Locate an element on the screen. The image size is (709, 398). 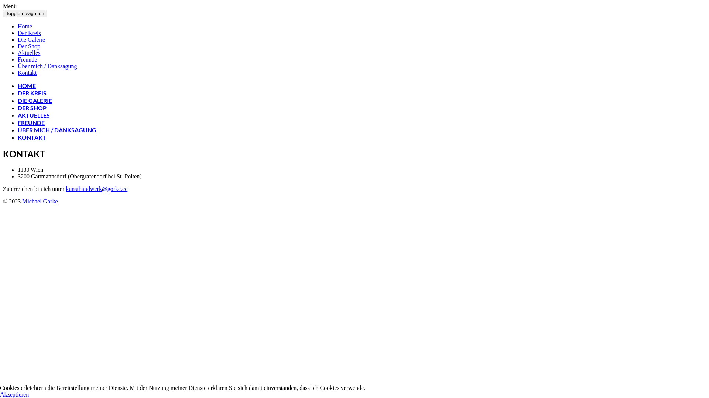
Michael Gorke is located at coordinates (40, 201).